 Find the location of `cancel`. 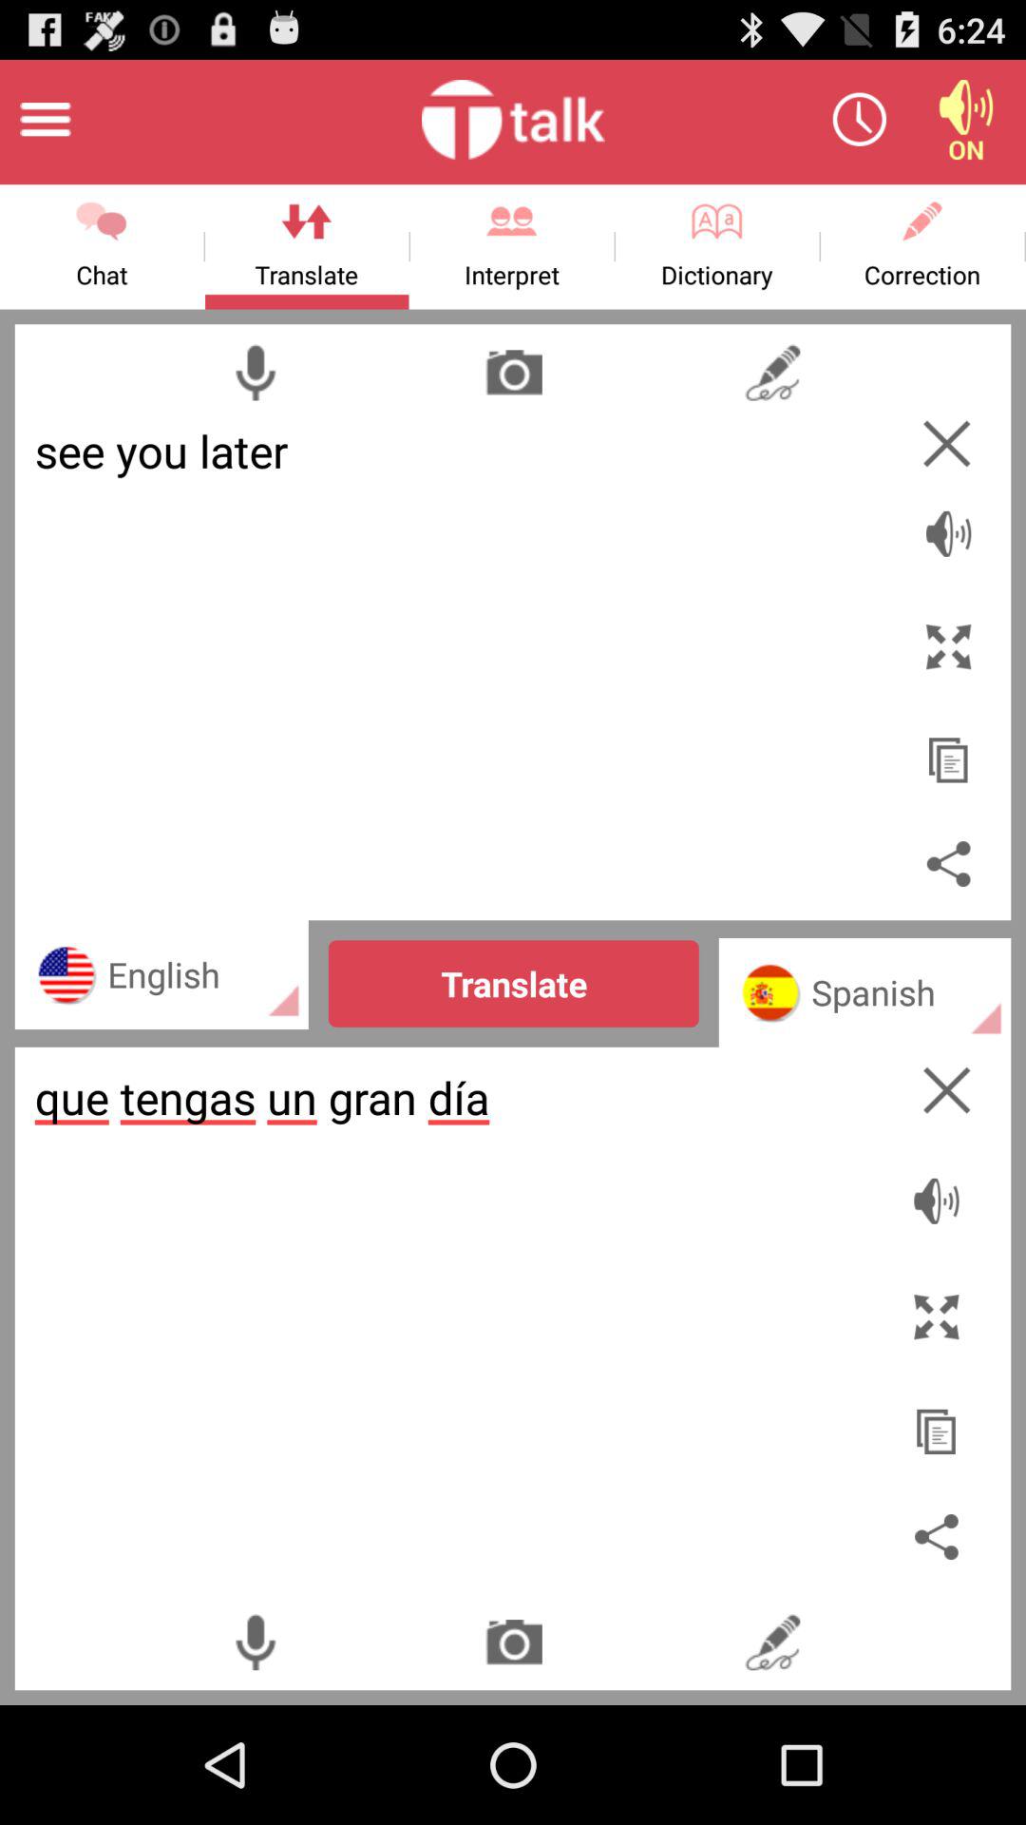

cancel is located at coordinates (946, 443).